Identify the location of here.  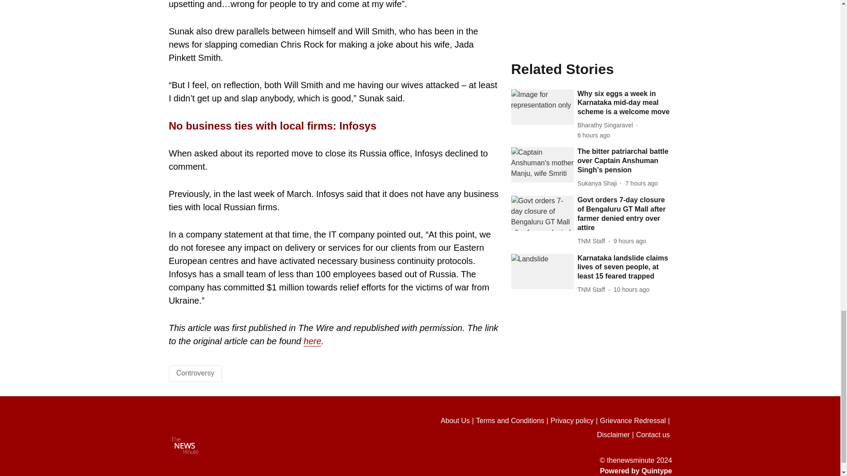
(312, 341).